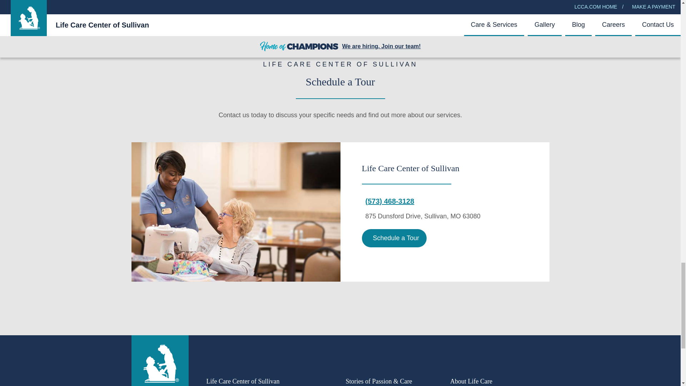 Image resolution: width=686 pixels, height=386 pixels. Describe the element at coordinates (394, 238) in the screenshot. I see `Schedule a Tour` at that location.